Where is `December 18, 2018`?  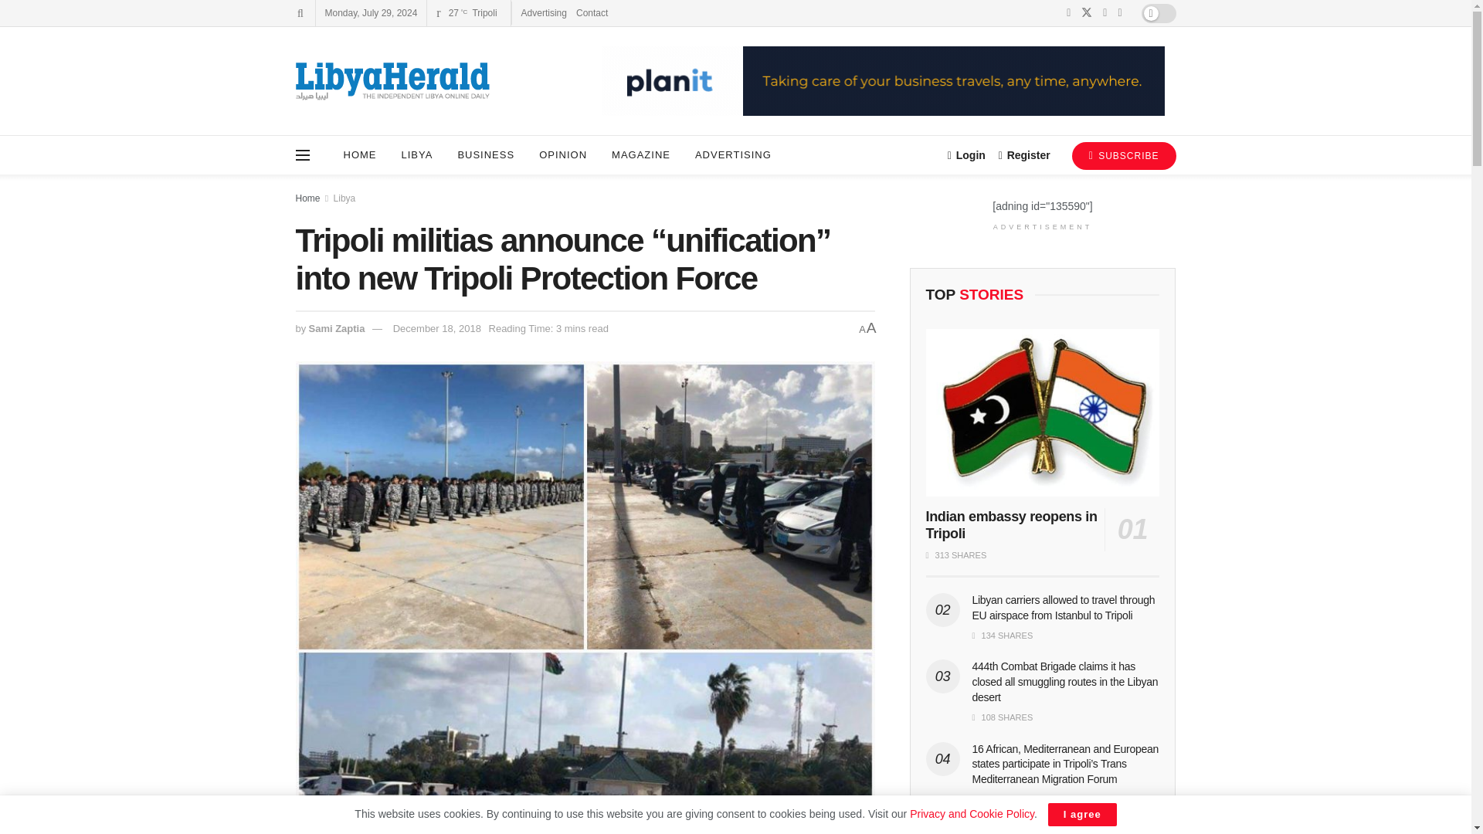
December 18, 2018 is located at coordinates (436, 328).